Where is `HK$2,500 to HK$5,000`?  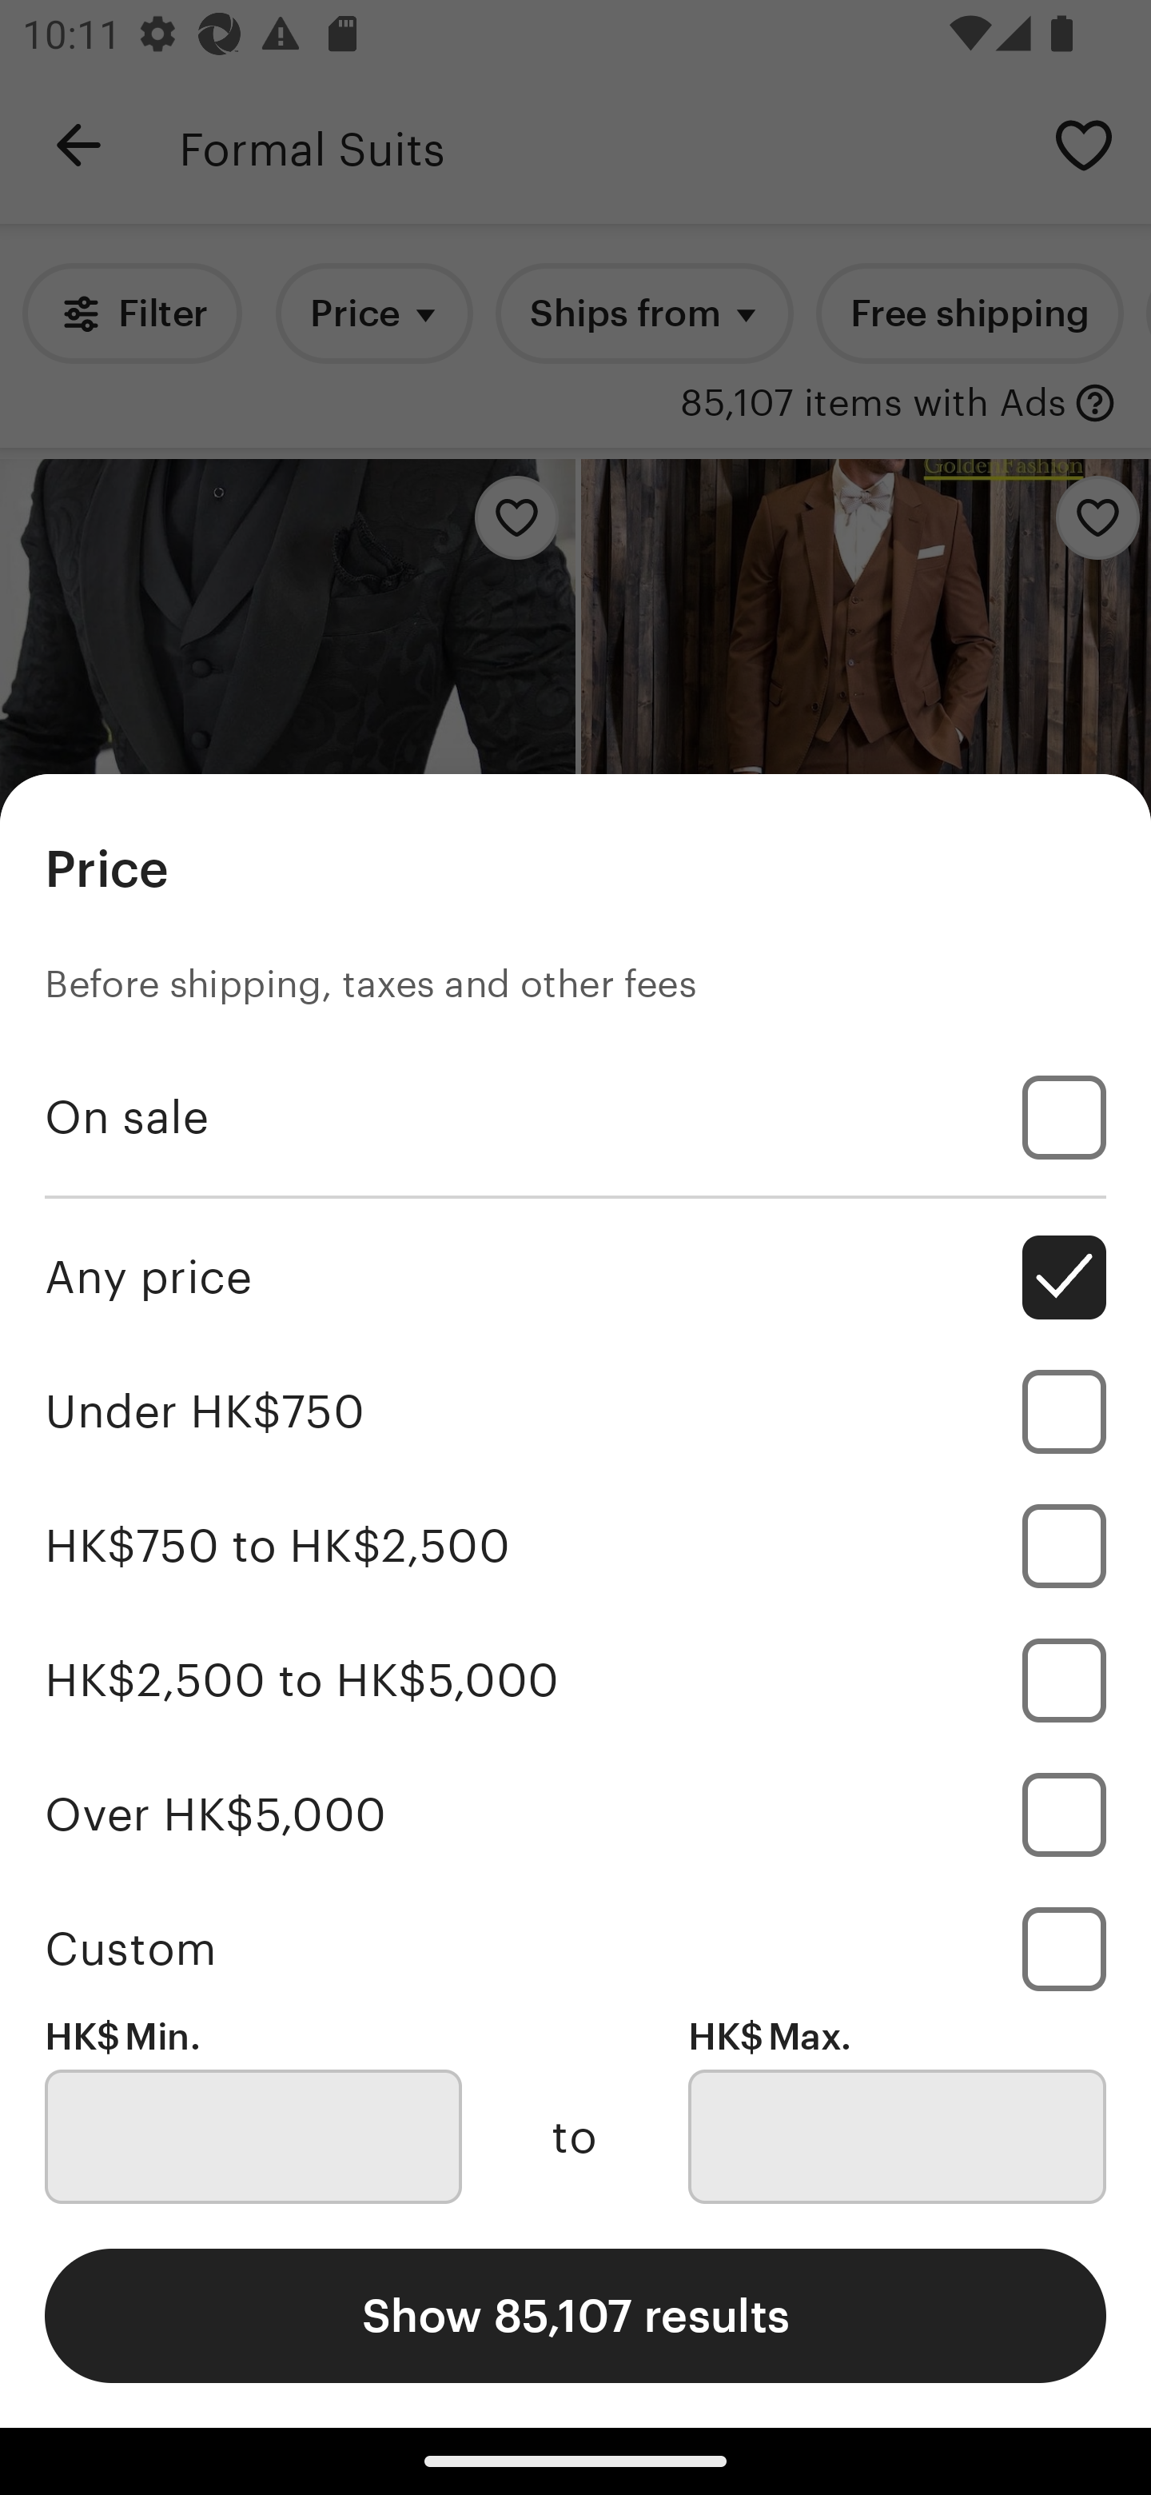 HK$2,500 to HK$5,000 is located at coordinates (575, 1679).